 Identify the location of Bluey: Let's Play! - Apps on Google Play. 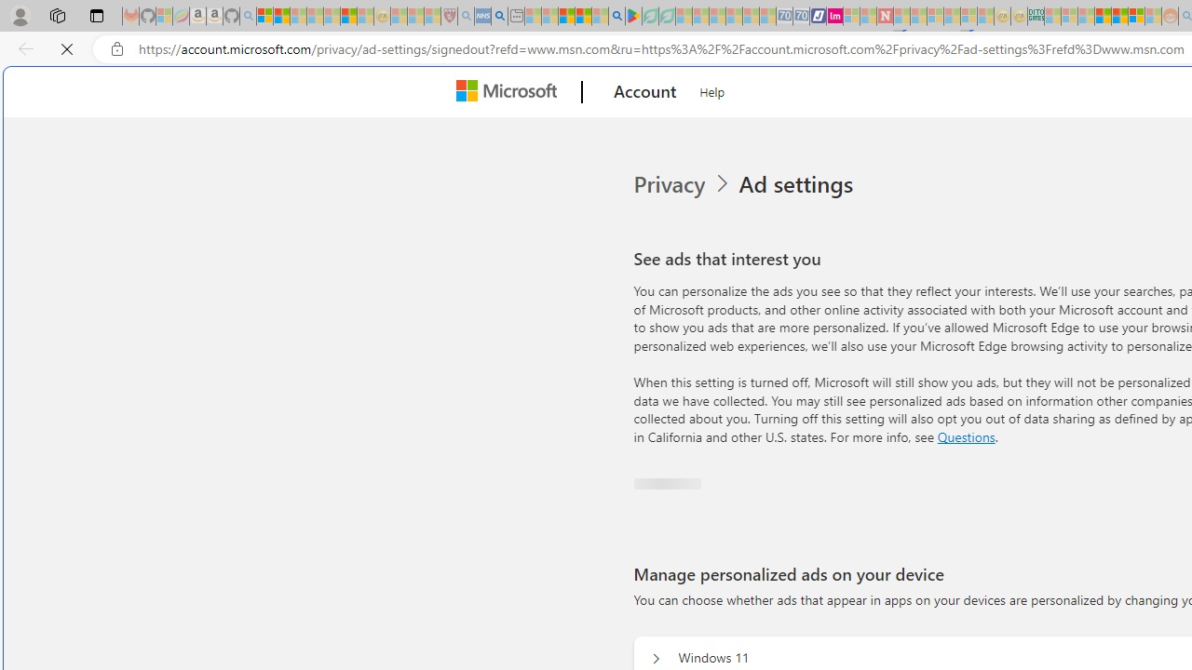
(633, 17).